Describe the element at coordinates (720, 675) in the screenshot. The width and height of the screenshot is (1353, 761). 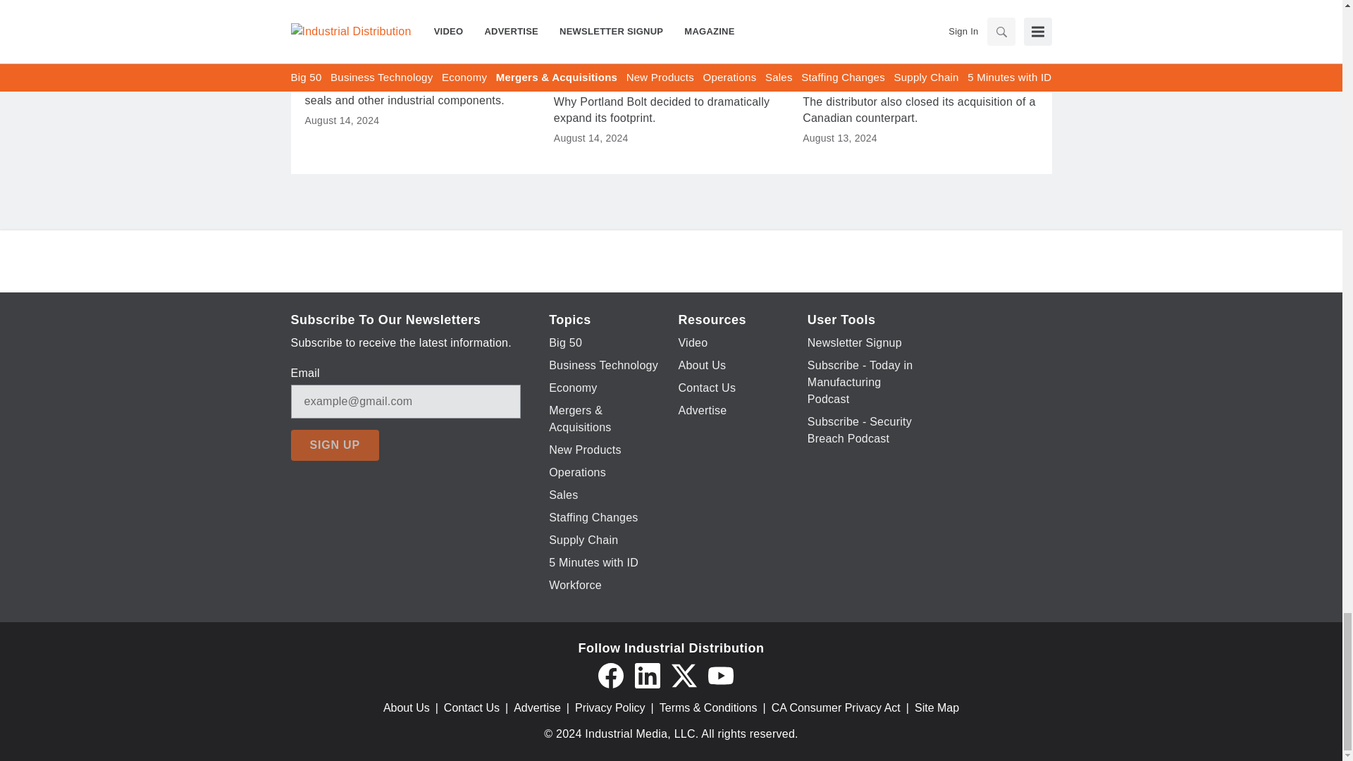
I see `YouTube icon` at that location.